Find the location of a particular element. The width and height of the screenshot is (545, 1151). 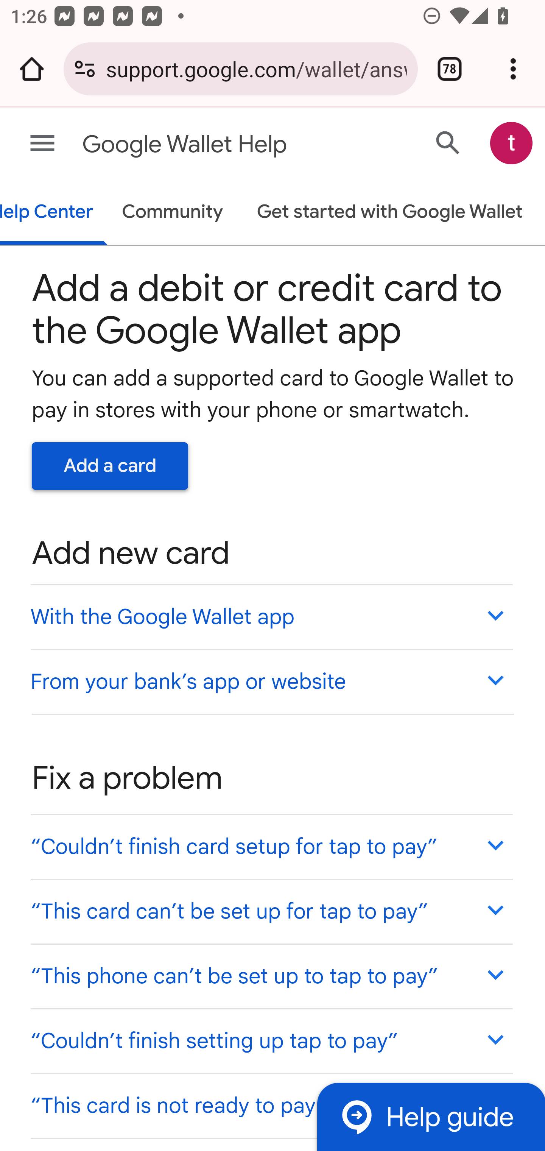

Add a card is located at coordinates (110, 466).